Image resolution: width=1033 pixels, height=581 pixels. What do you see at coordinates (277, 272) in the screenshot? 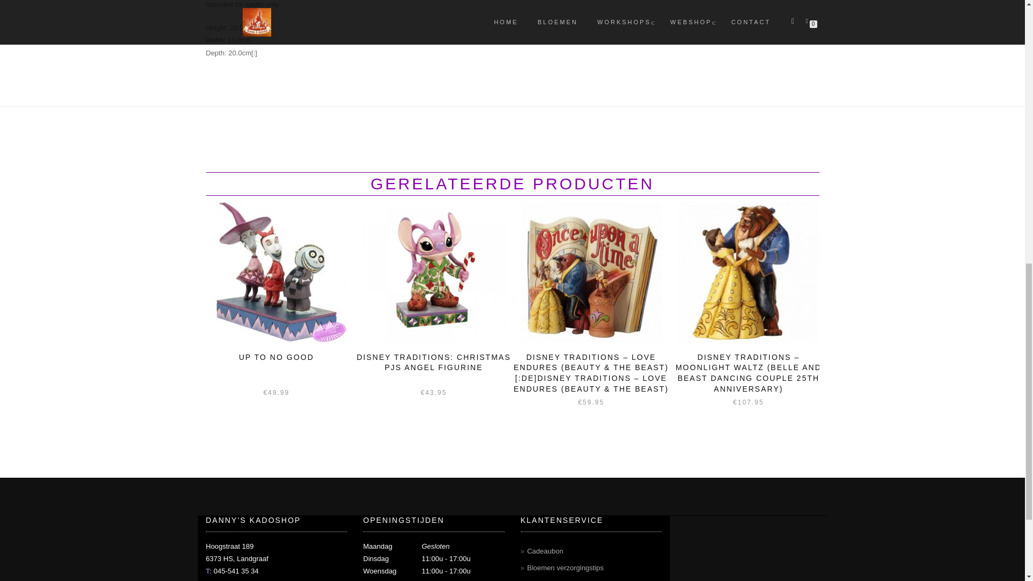
I see `ENES6008993` at bounding box center [277, 272].